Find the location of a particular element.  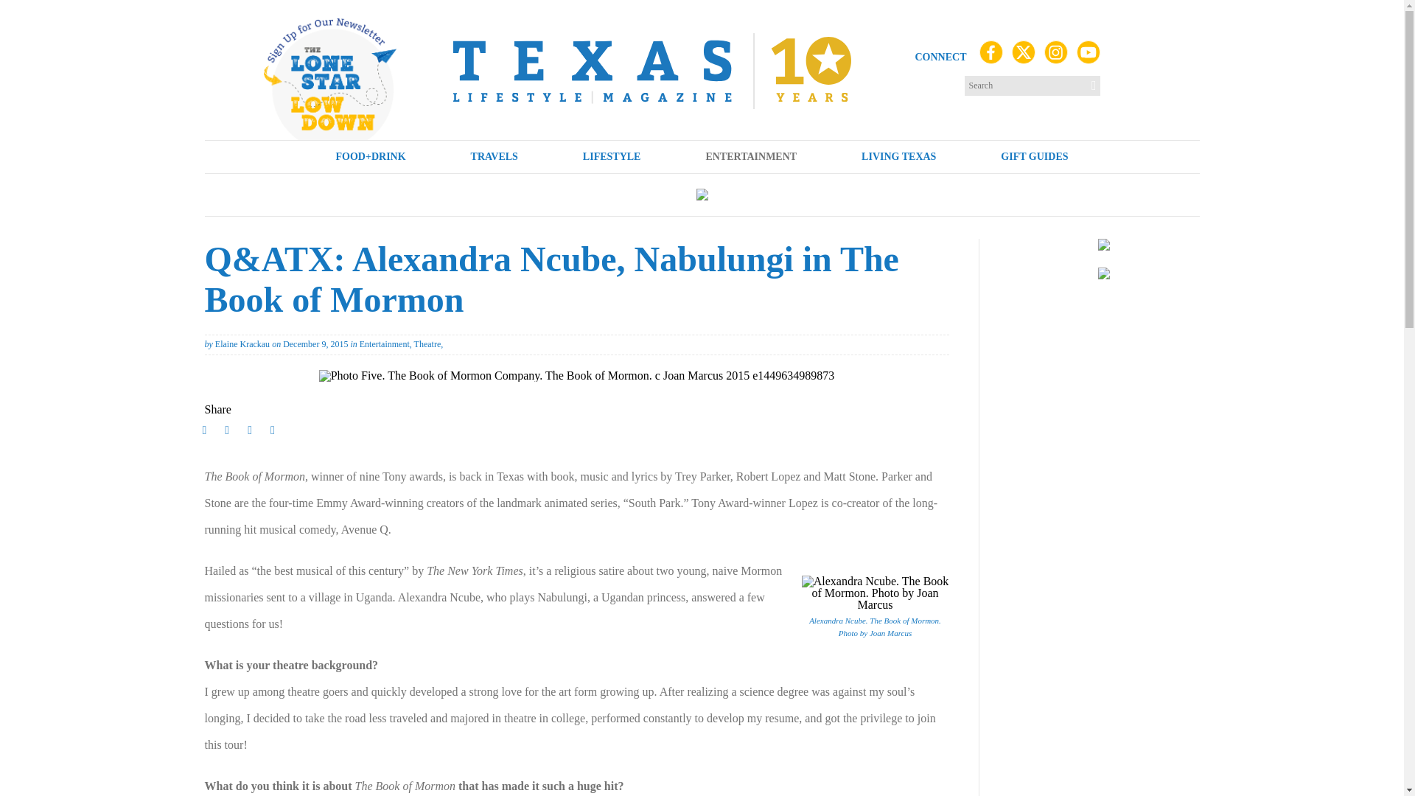

GIFT GUIDES is located at coordinates (1033, 157).